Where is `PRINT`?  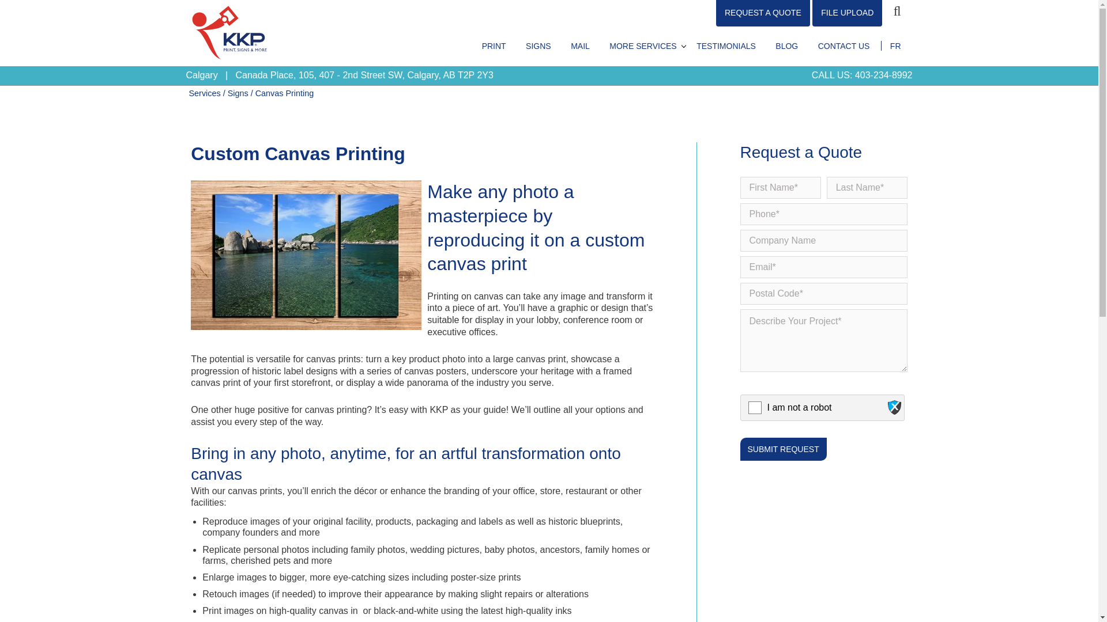
PRINT is located at coordinates (494, 46).